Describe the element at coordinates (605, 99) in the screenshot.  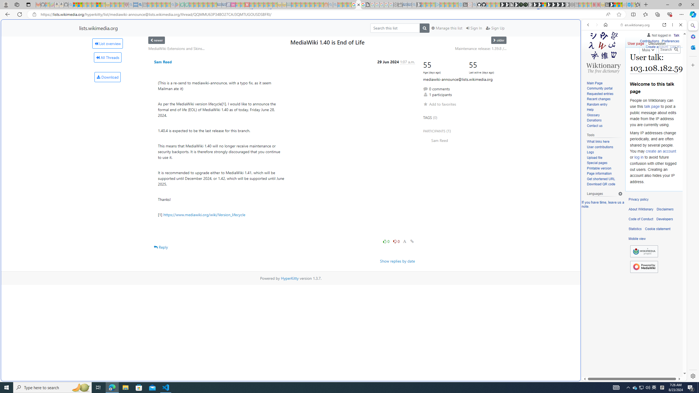
I see `Recent changes` at that location.